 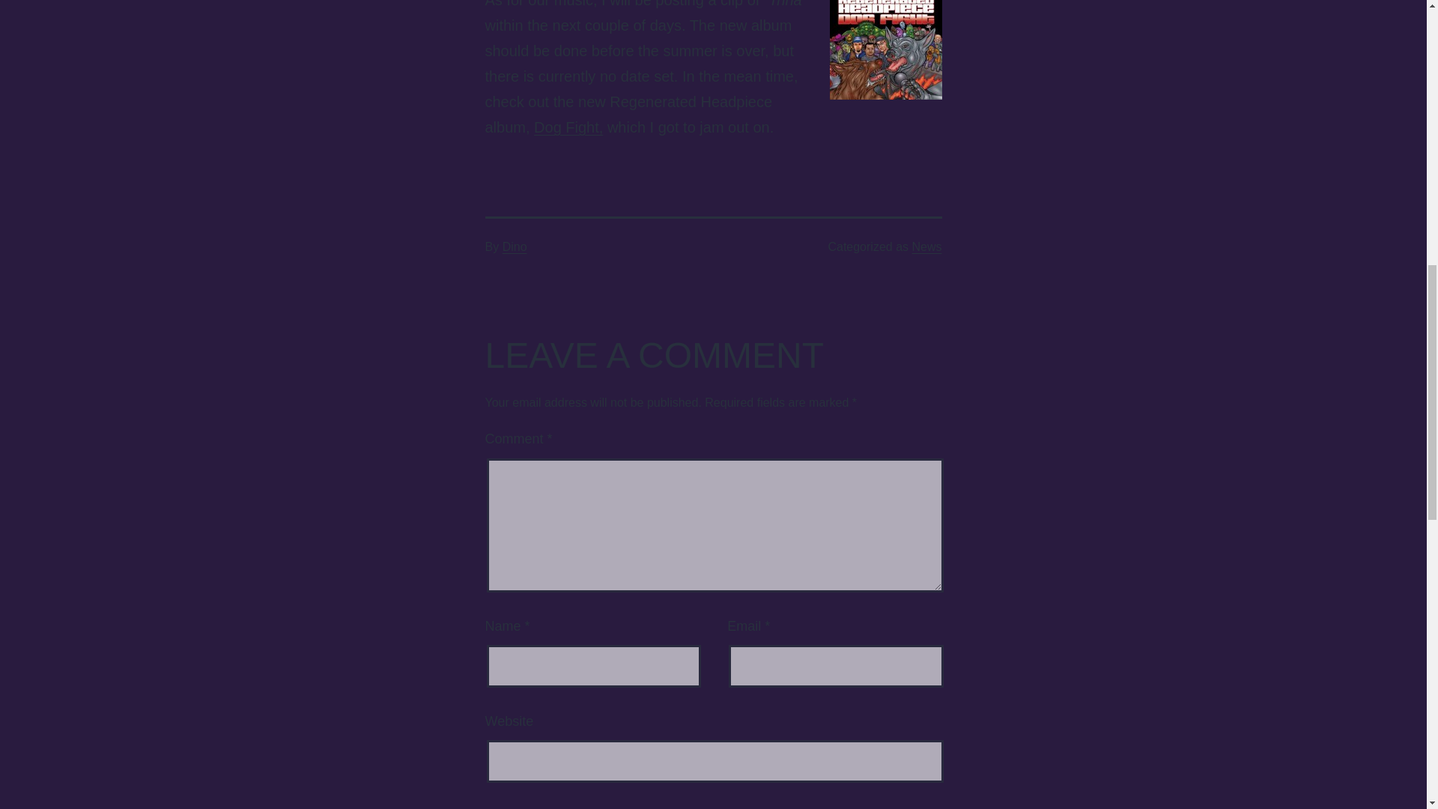 What do you see at coordinates (568, 127) in the screenshot?
I see `Dog Fight,` at bounding box center [568, 127].